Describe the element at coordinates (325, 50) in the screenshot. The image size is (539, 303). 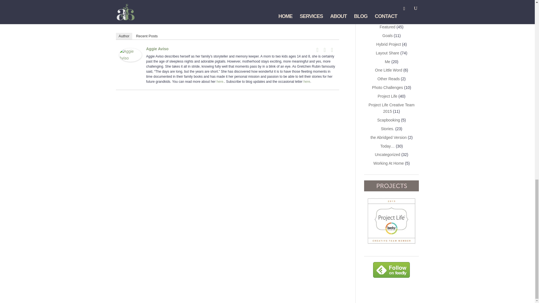
I see `LinkedIn` at that location.